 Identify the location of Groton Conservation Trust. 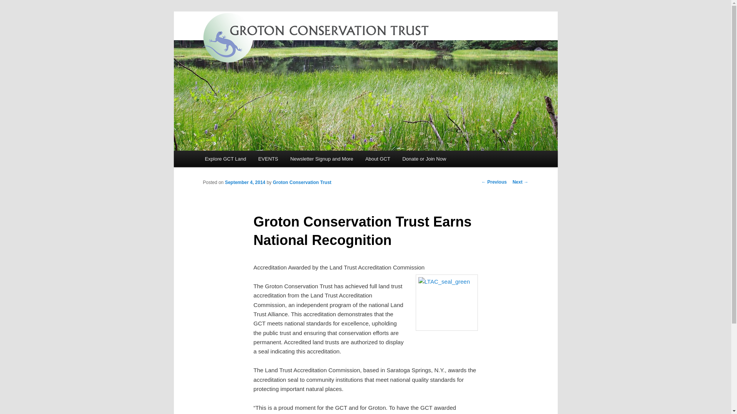
(302, 182).